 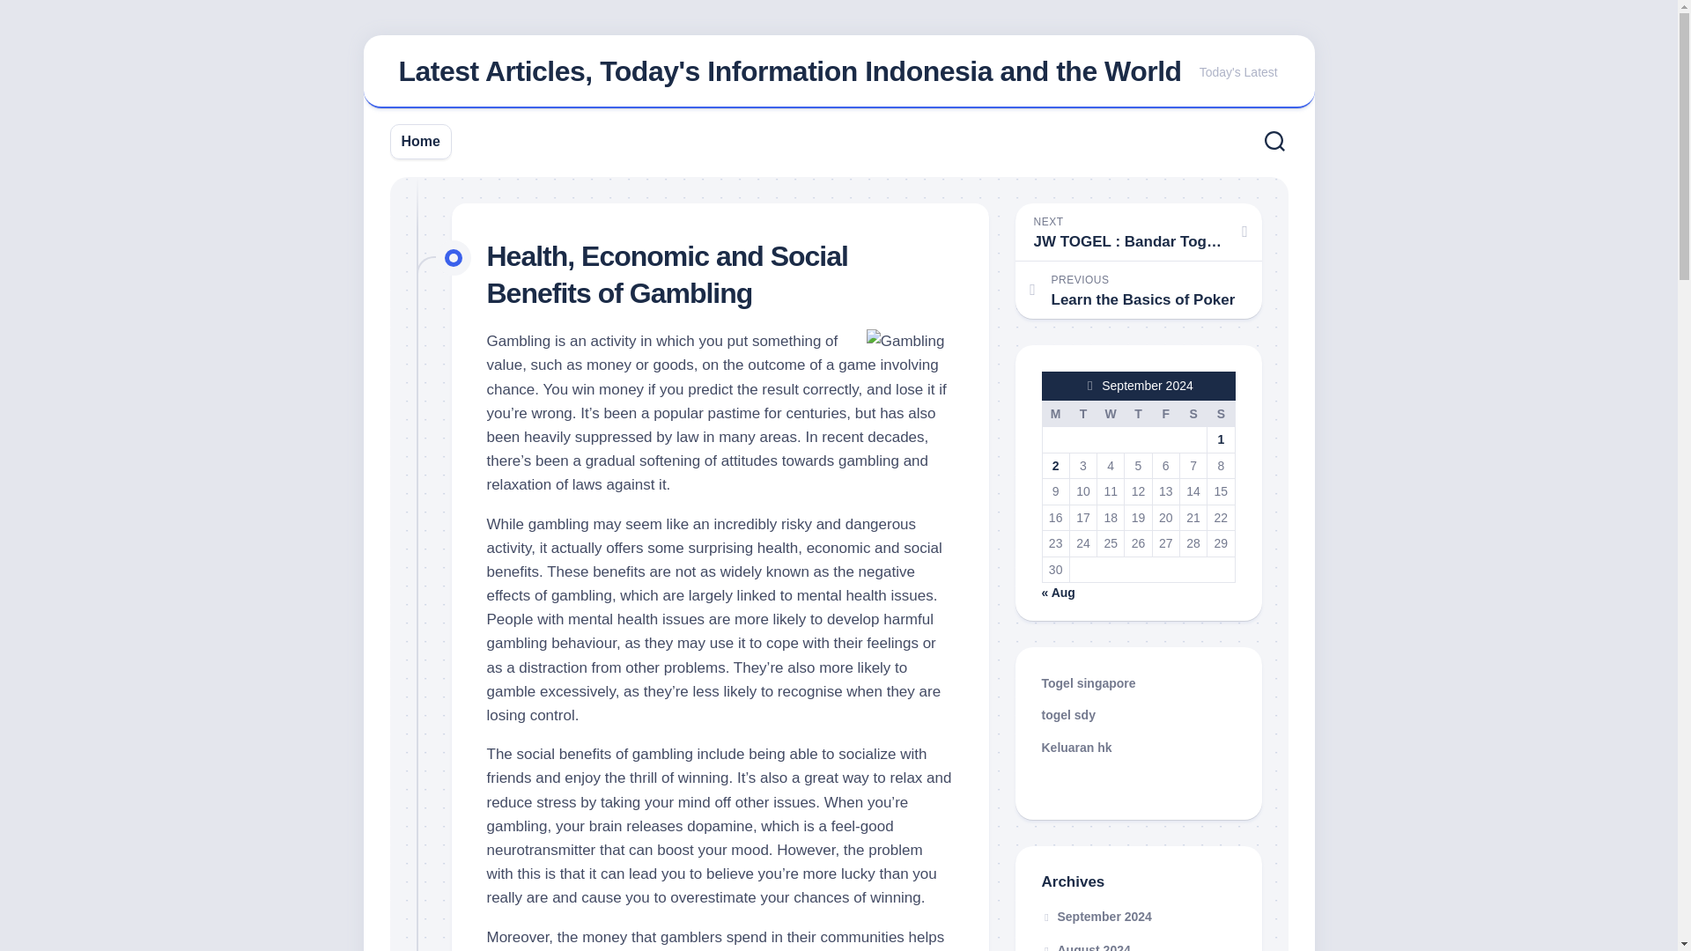 I want to click on Sunday, so click(x=1221, y=413).